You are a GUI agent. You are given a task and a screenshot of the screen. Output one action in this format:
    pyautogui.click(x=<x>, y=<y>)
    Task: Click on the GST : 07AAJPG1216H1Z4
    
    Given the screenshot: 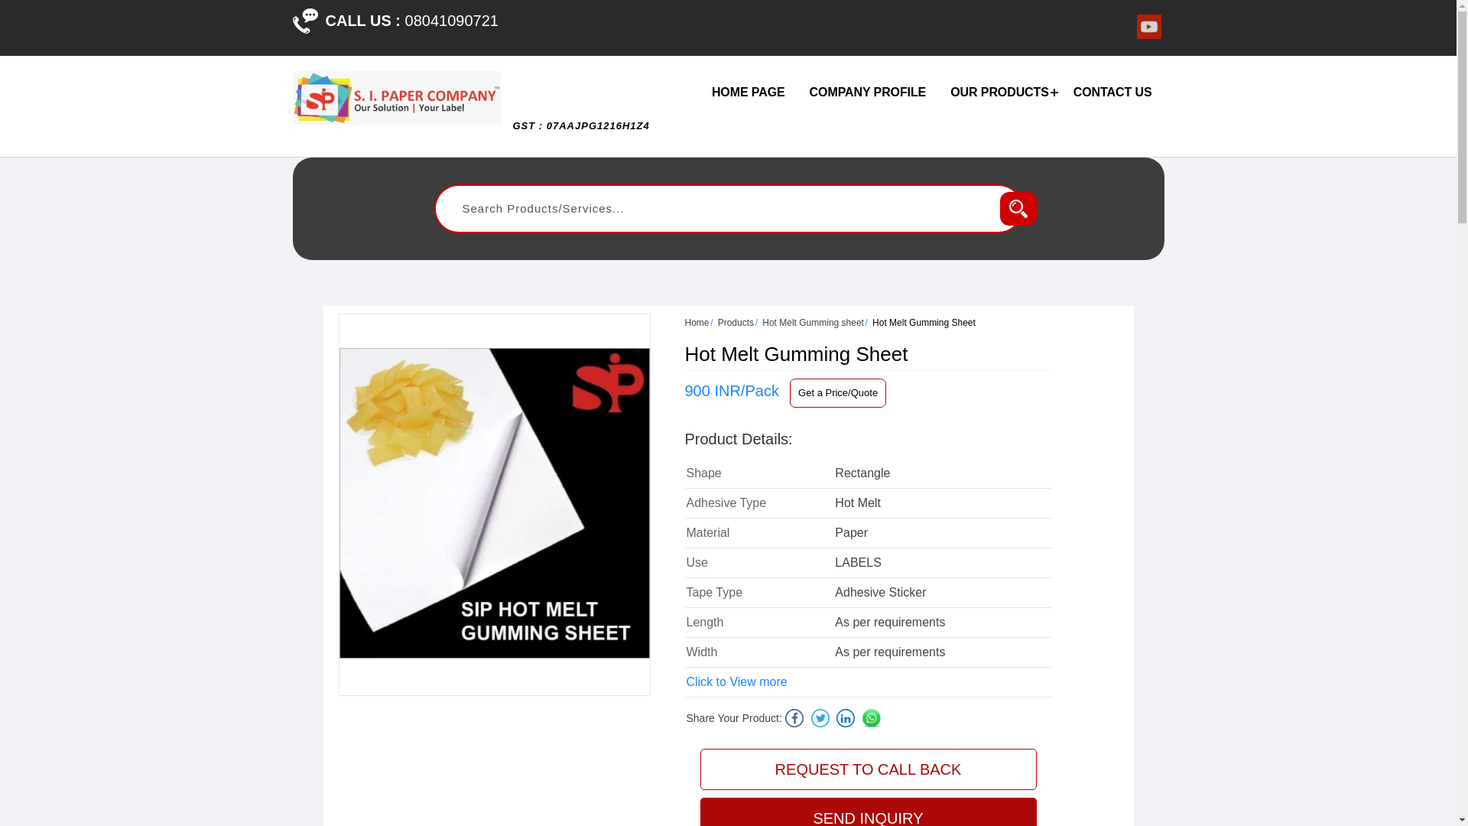 What is the action you would take?
    pyautogui.click(x=581, y=133)
    